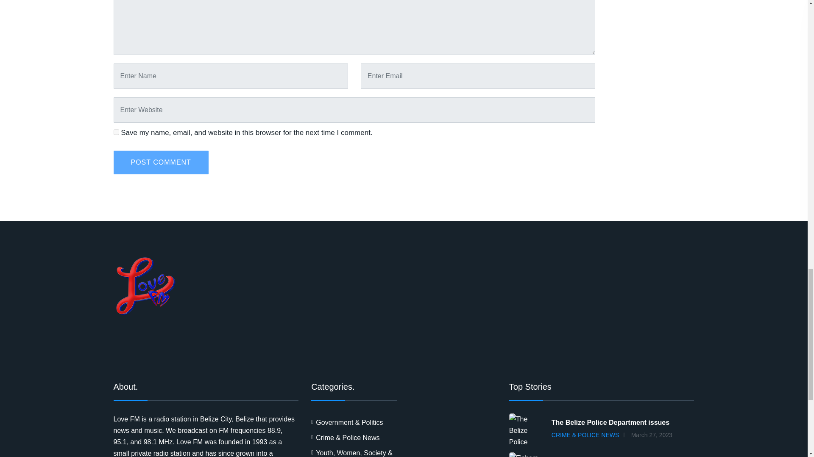  I want to click on Post Comment, so click(161, 162).